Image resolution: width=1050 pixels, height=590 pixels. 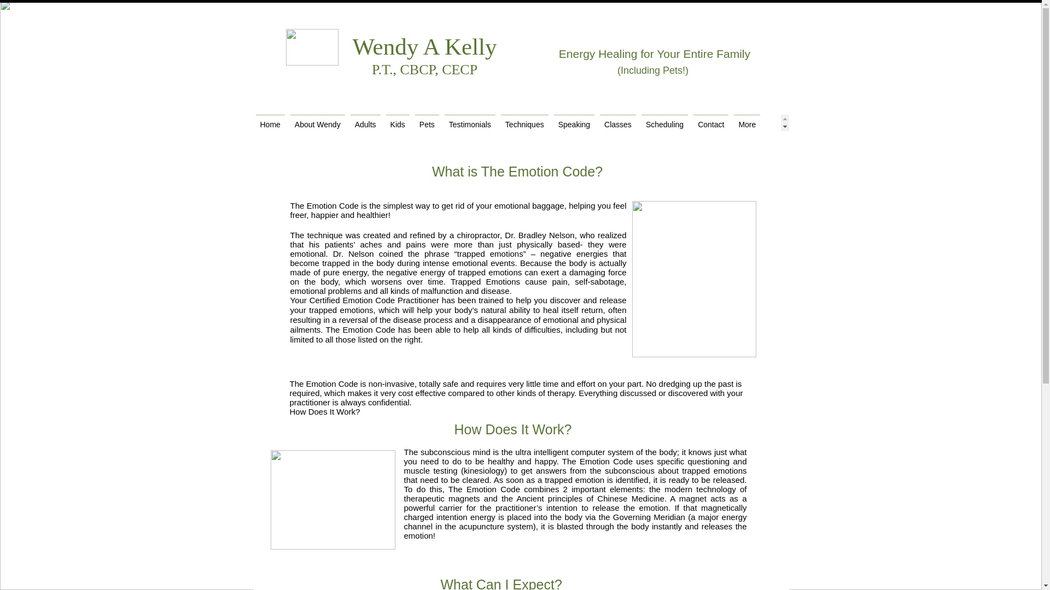 I want to click on Home, so click(x=270, y=122).